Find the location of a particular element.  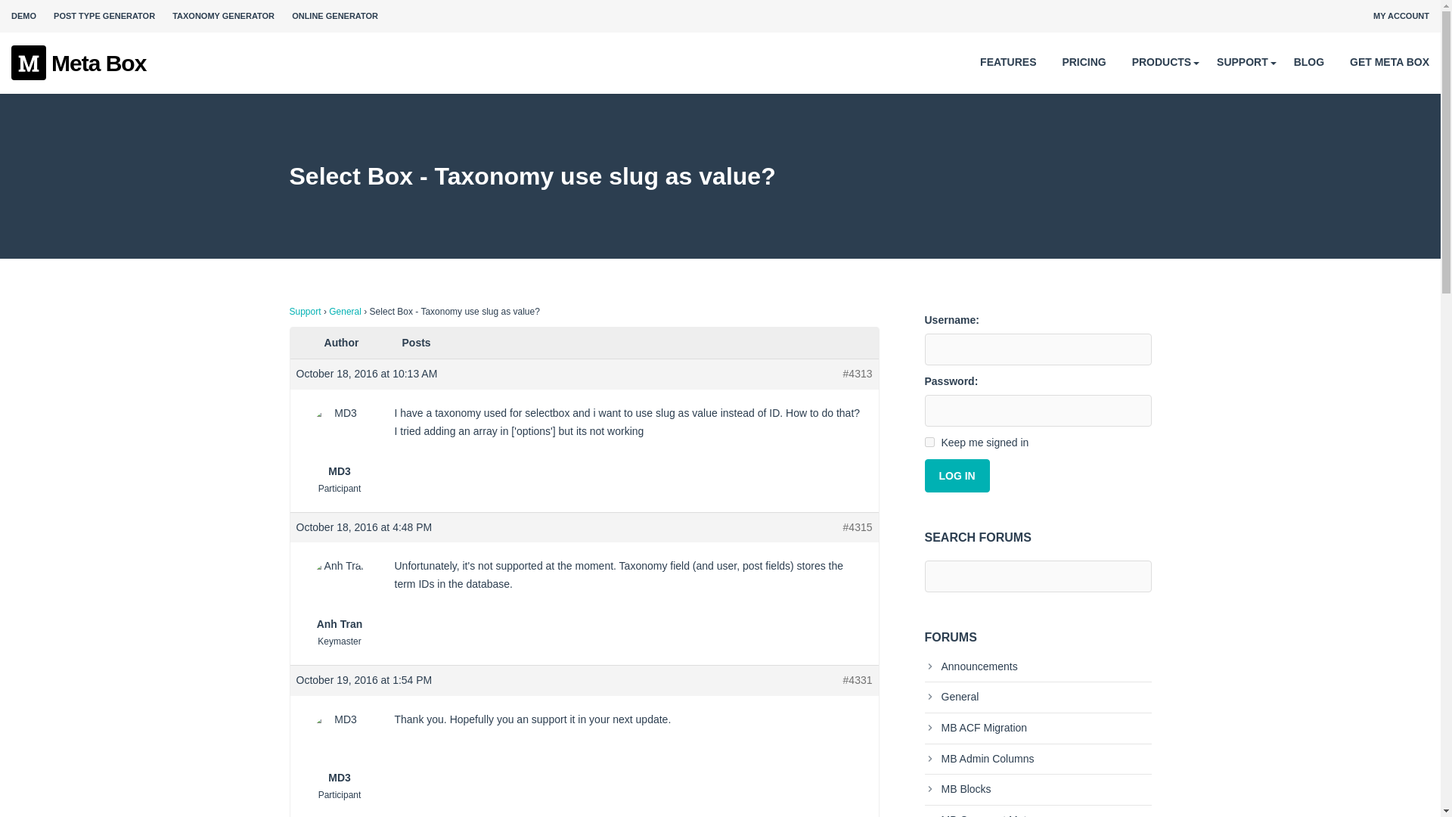

TAXONOMY GENERATOR is located at coordinates (223, 16).